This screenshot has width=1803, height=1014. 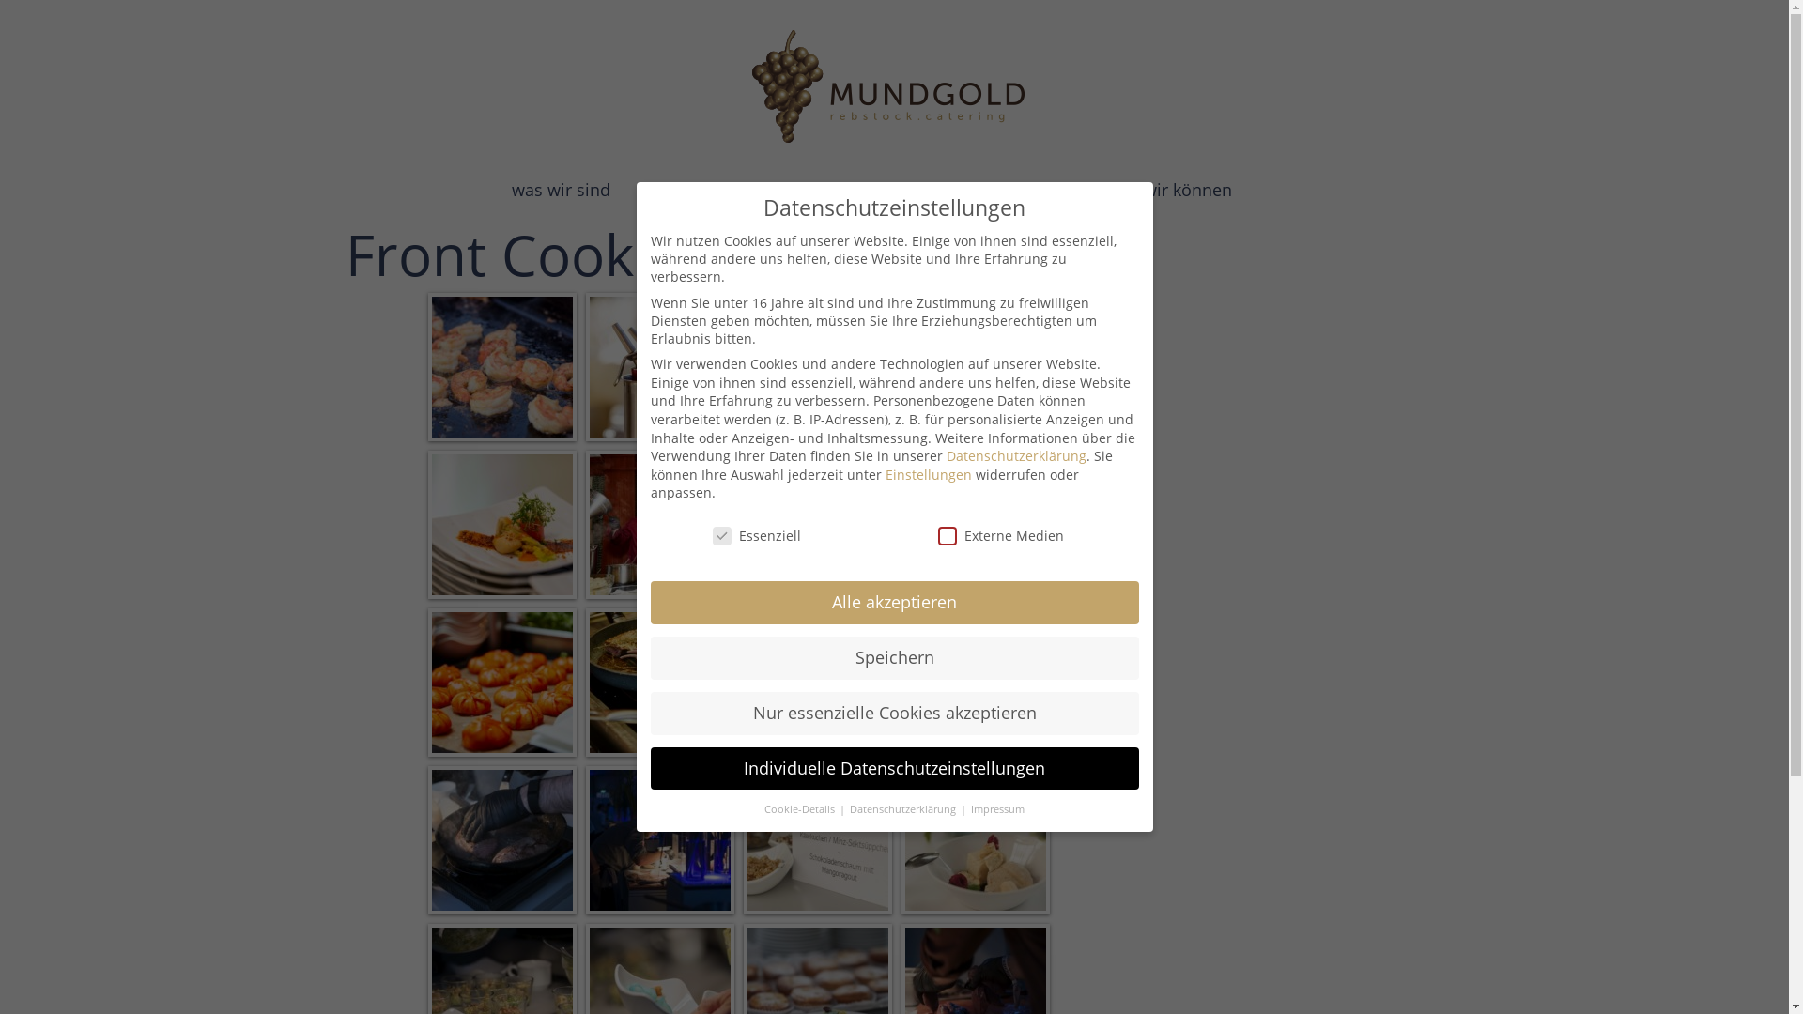 I want to click on Impressum, so click(x=997, y=809).